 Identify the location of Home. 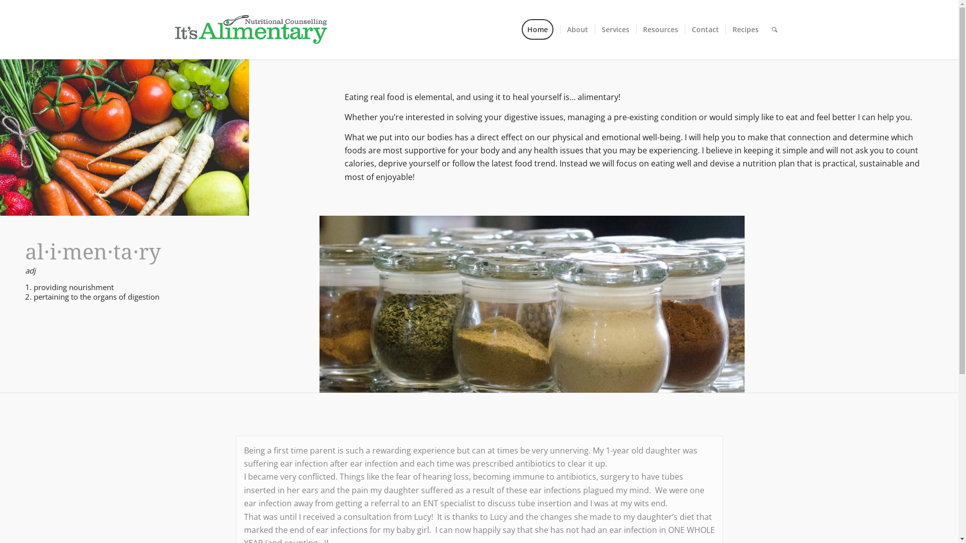
(540, 30).